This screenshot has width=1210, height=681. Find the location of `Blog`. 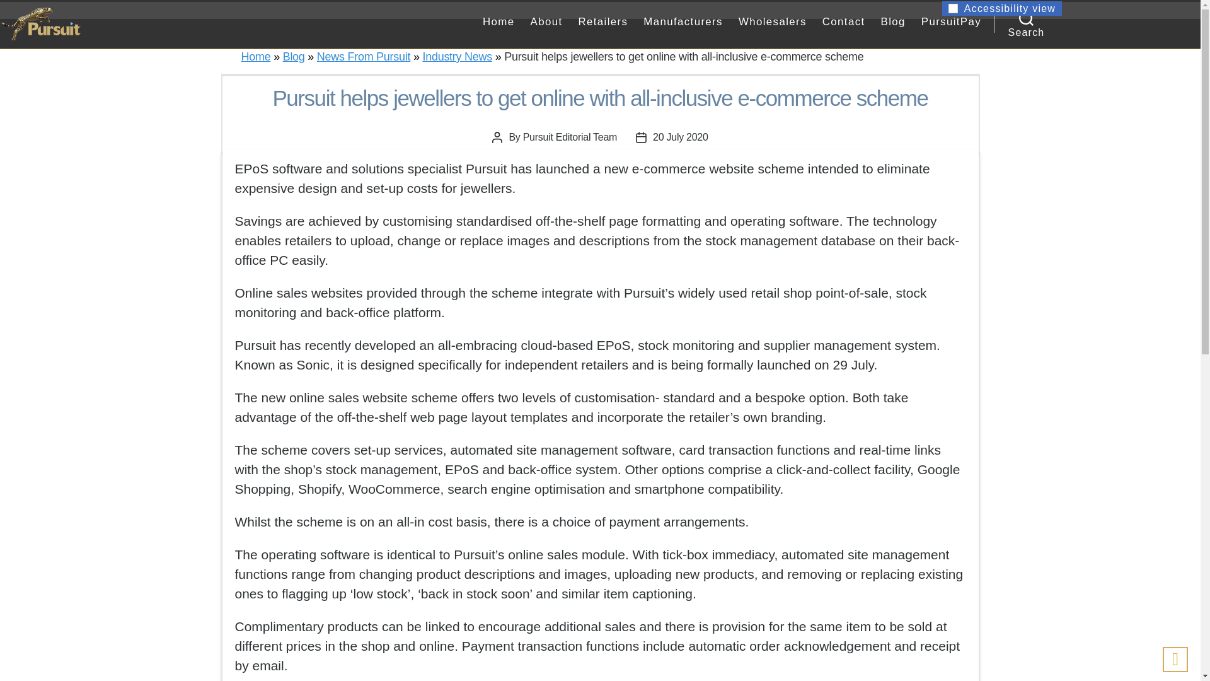

Blog is located at coordinates (294, 57).